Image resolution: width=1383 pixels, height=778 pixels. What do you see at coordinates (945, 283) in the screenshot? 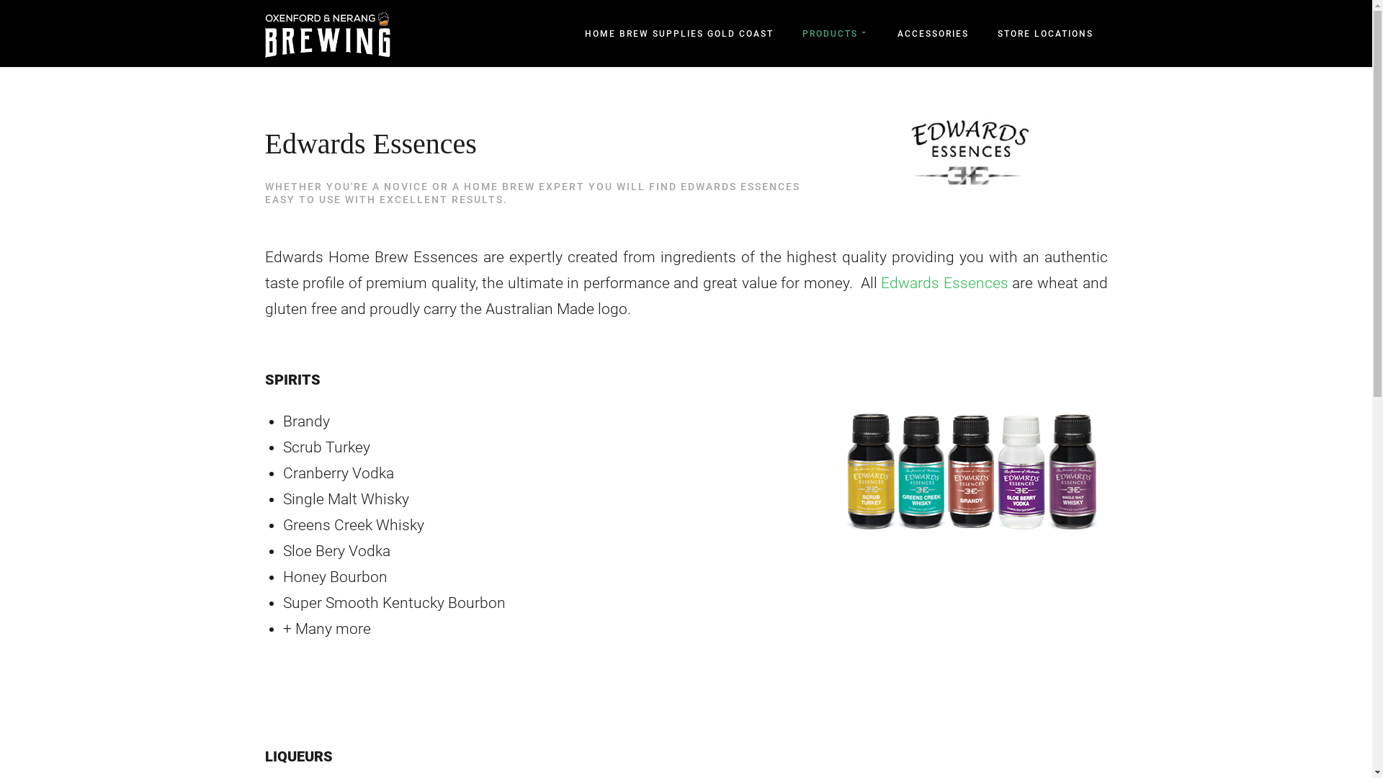
I see `Edwards Essences` at bounding box center [945, 283].